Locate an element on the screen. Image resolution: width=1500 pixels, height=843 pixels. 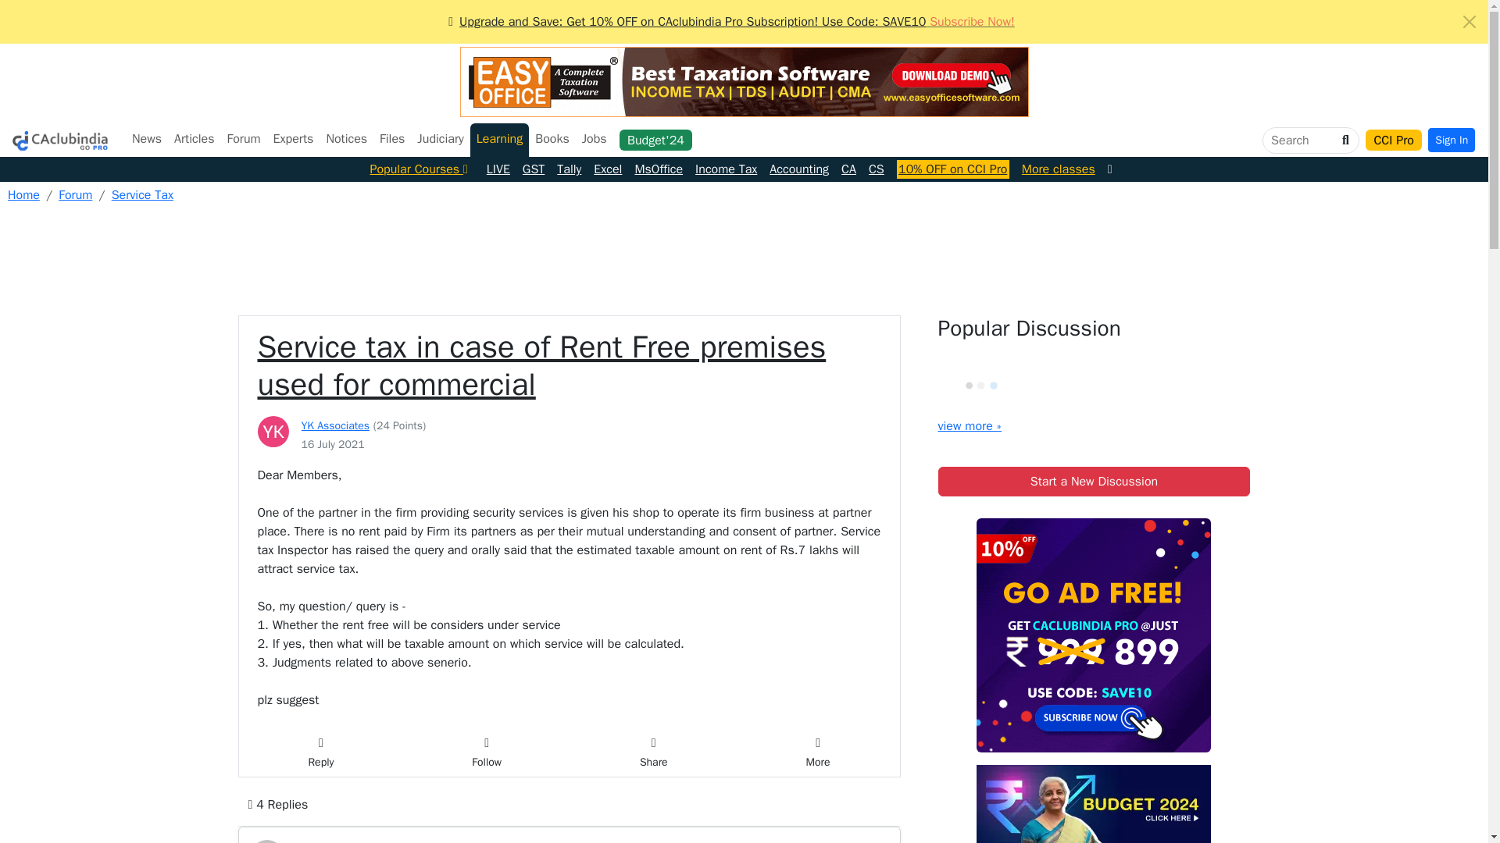
Explore classes is located at coordinates (1058, 169).